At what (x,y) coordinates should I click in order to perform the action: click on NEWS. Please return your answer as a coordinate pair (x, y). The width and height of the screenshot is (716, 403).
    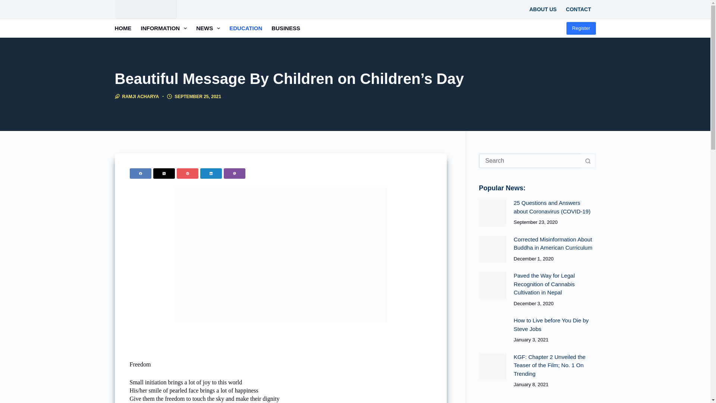
    Looking at the image, I should click on (208, 28).